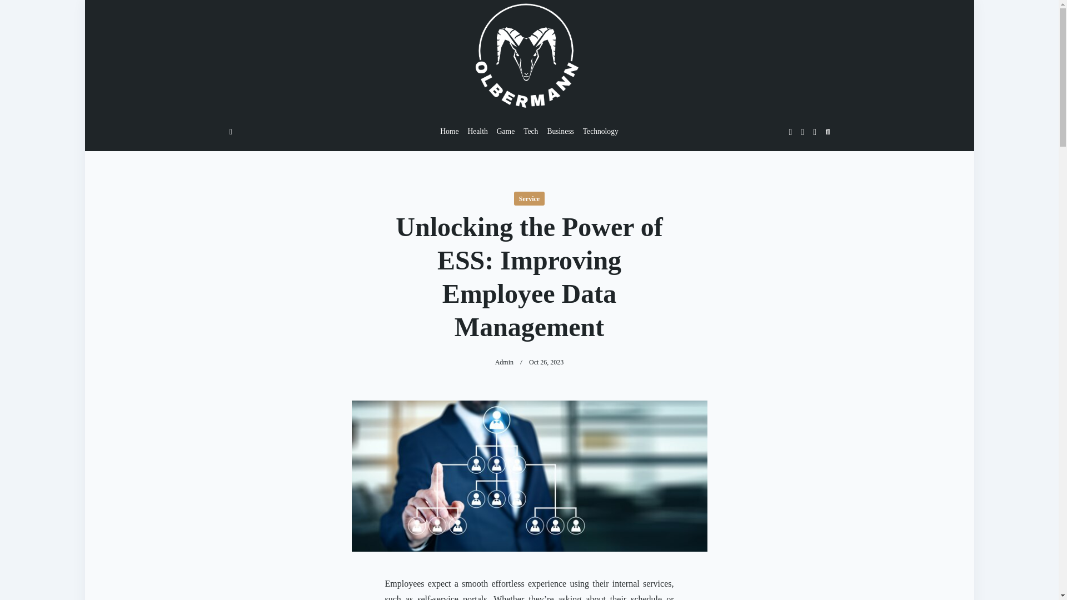 Image resolution: width=1067 pixels, height=600 pixels. I want to click on Business, so click(560, 132).